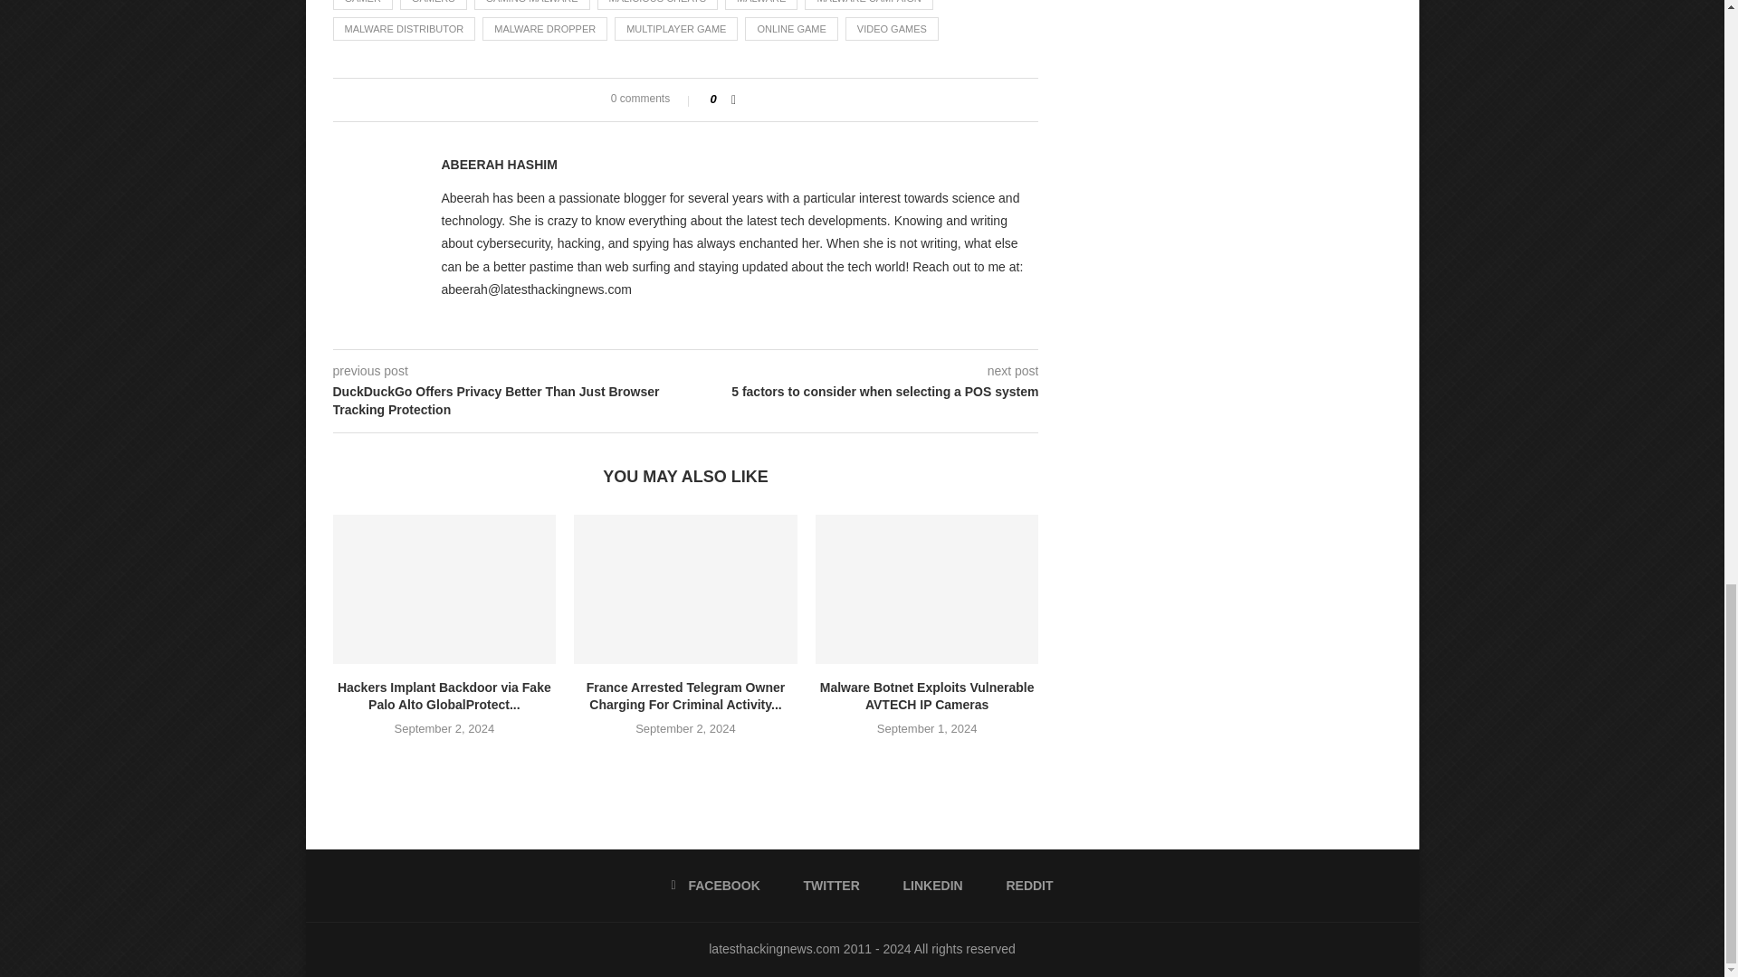 The height and width of the screenshot is (977, 1738). Describe the element at coordinates (927, 589) in the screenshot. I see `Malware Botnet Exploits Vulnerable AVTECH IP Cameras` at that location.